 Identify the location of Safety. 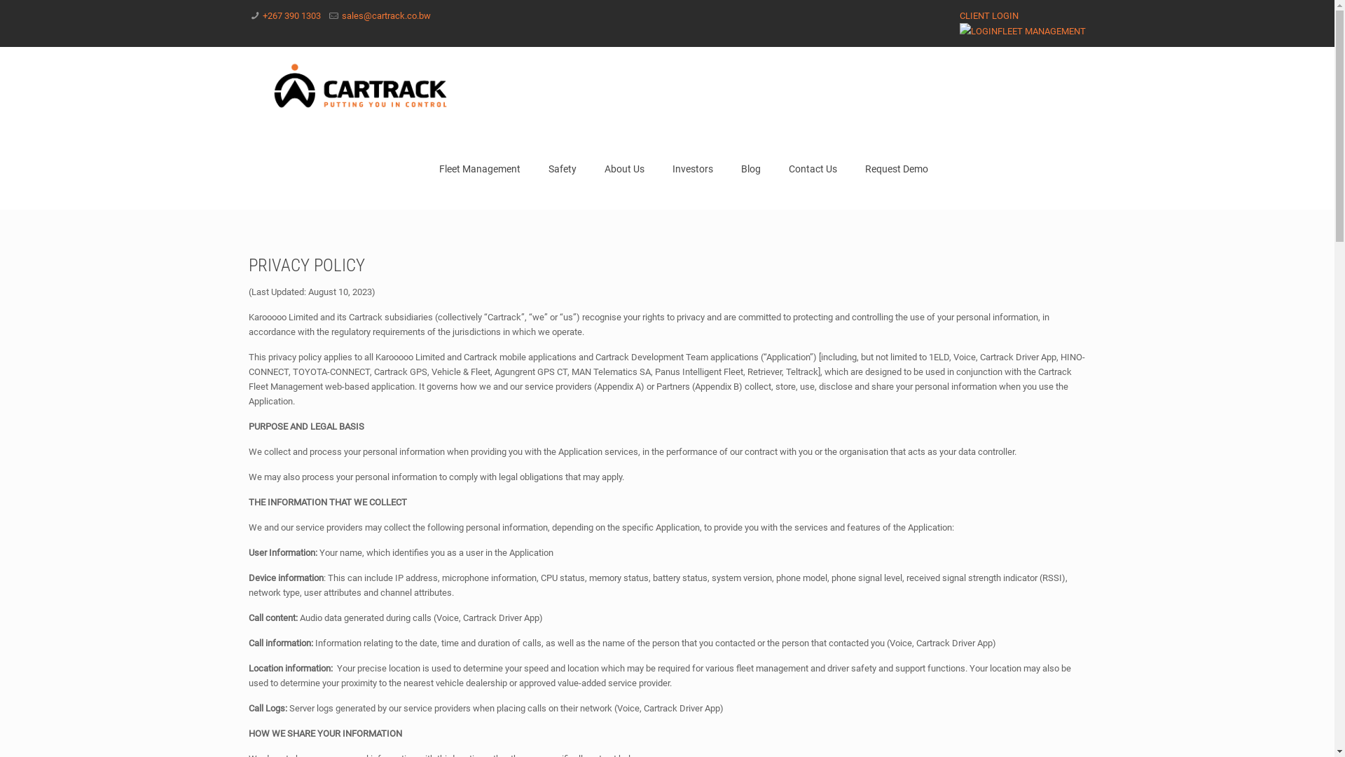
(563, 169).